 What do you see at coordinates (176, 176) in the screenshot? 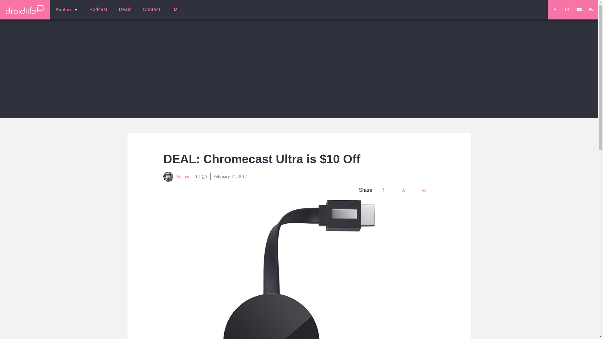
I see `Kellen` at bounding box center [176, 176].